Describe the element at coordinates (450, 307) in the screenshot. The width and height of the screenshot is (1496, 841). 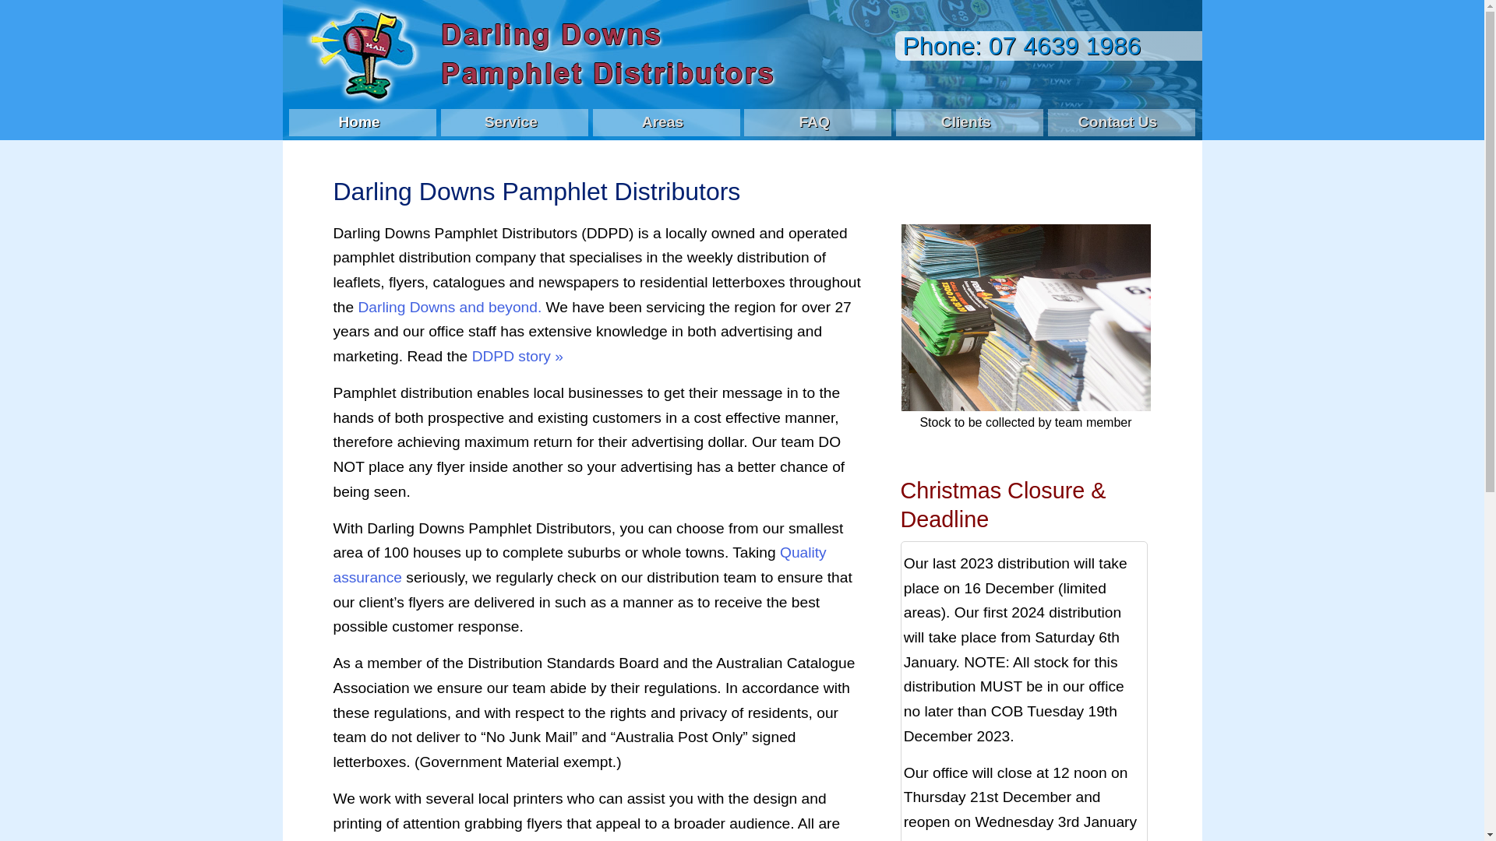
I see `Darling Downs and beyond.` at that location.